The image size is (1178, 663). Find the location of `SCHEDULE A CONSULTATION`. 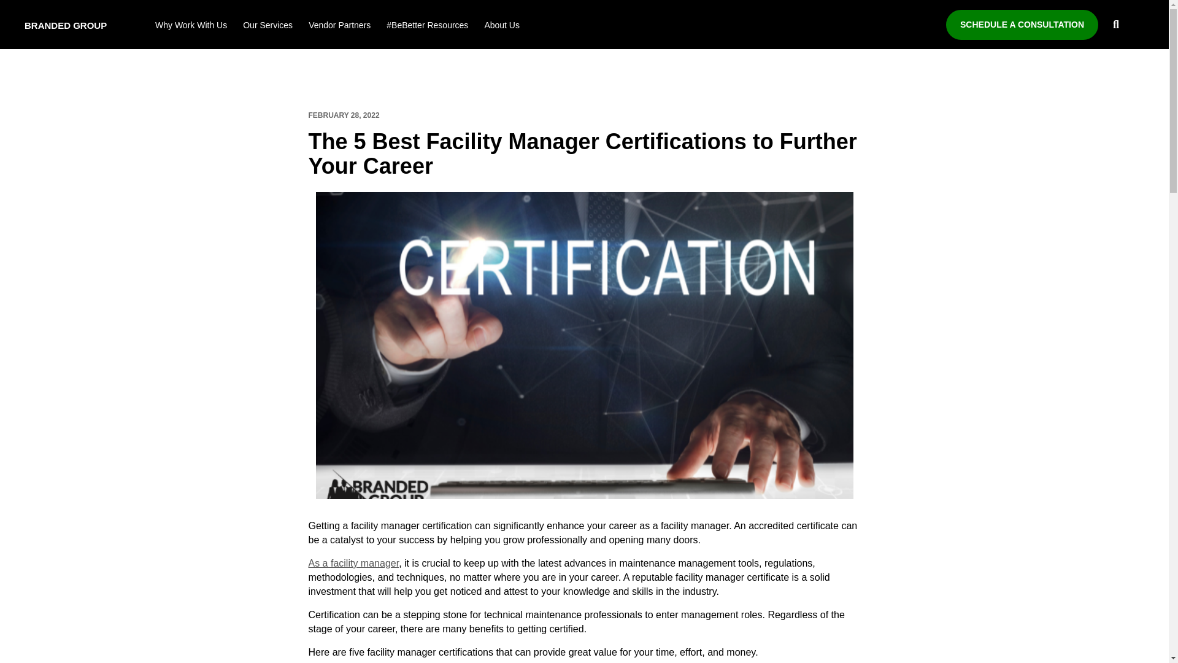

SCHEDULE A CONSULTATION is located at coordinates (1022, 25).